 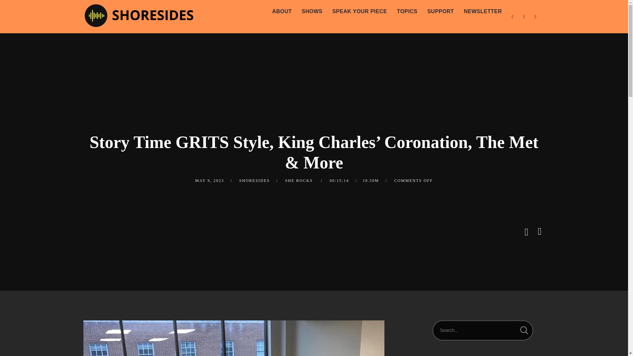 I want to click on SHOWS, so click(x=312, y=12).